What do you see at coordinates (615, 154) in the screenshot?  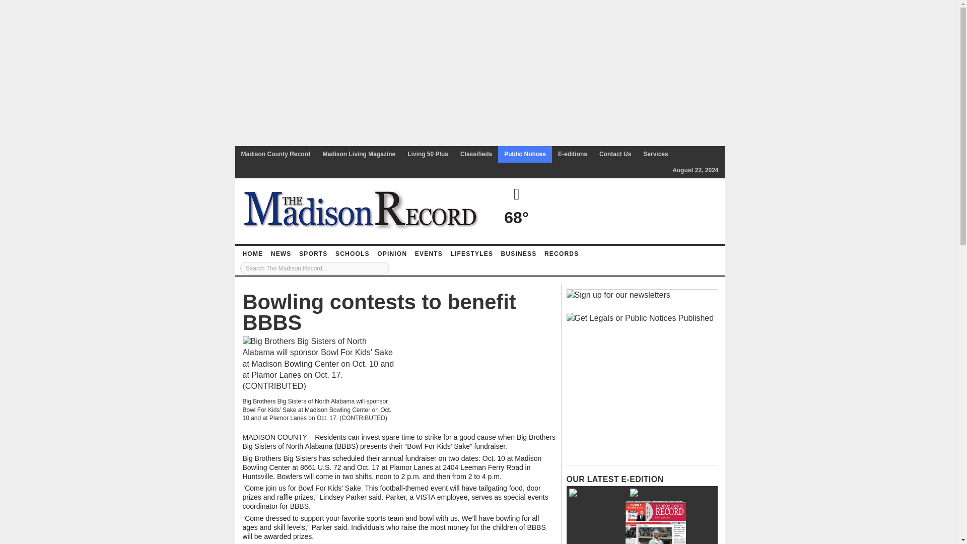 I see `Contact Us` at bounding box center [615, 154].